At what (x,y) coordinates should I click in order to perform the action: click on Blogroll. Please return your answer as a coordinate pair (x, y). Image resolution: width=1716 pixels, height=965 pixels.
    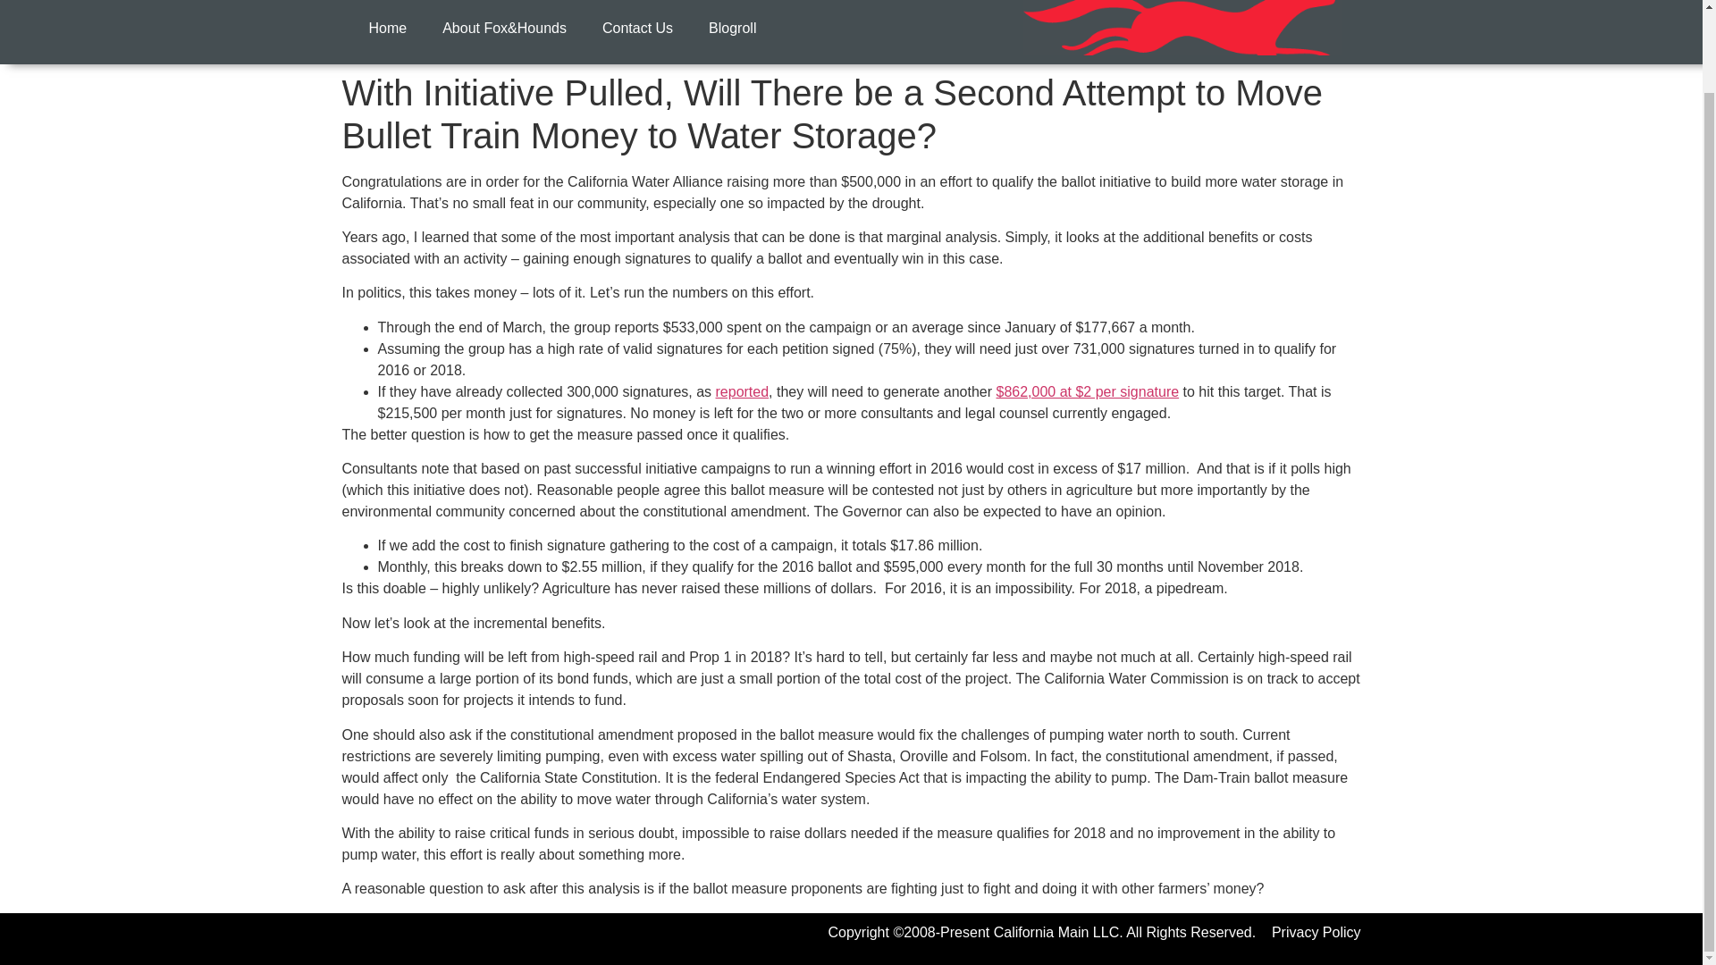
    Looking at the image, I should click on (732, 29).